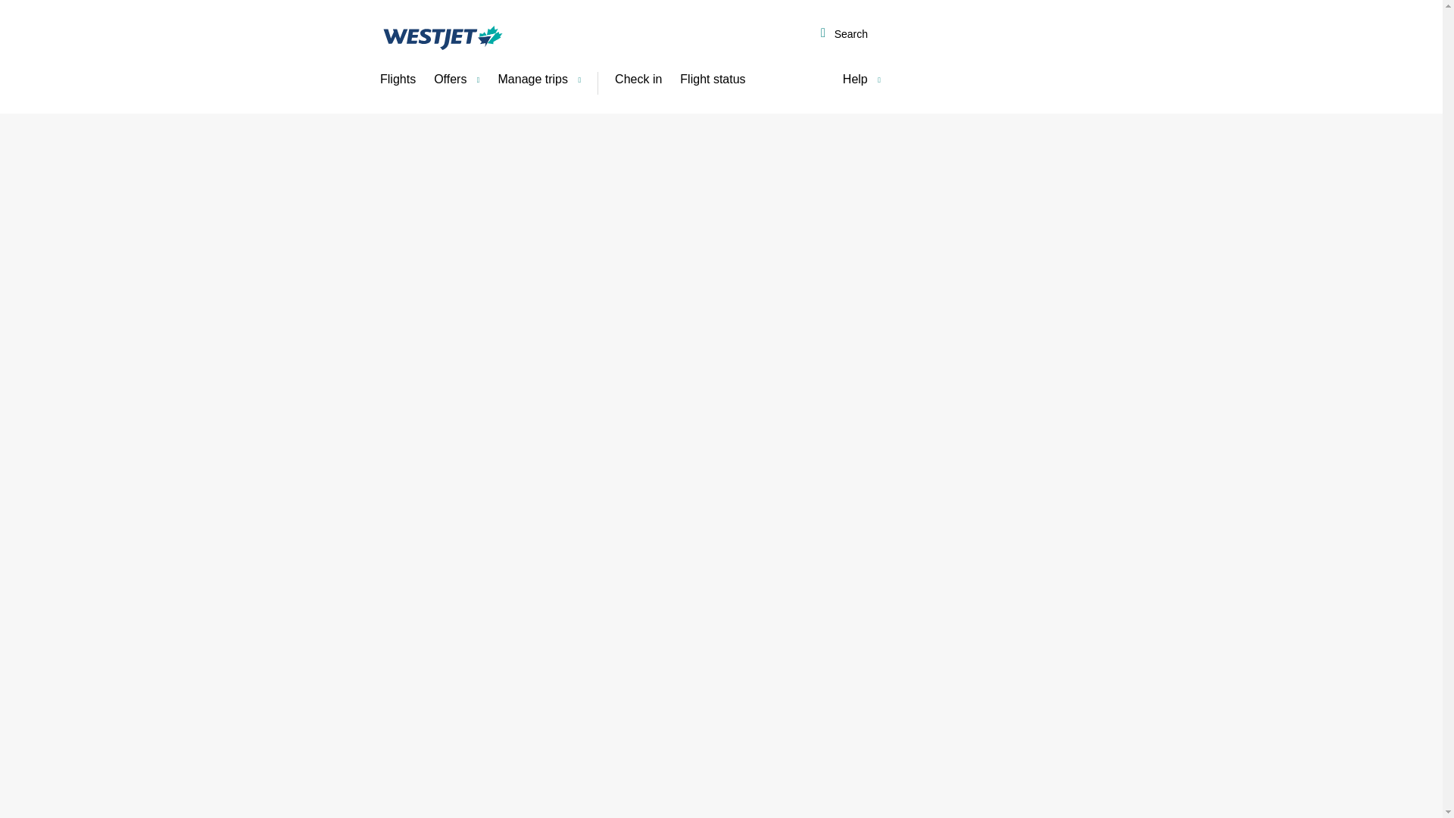 The width and height of the screenshot is (1454, 818). What do you see at coordinates (638, 80) in the screenshot?
I see `Check in` at bounding box center [638, 80].